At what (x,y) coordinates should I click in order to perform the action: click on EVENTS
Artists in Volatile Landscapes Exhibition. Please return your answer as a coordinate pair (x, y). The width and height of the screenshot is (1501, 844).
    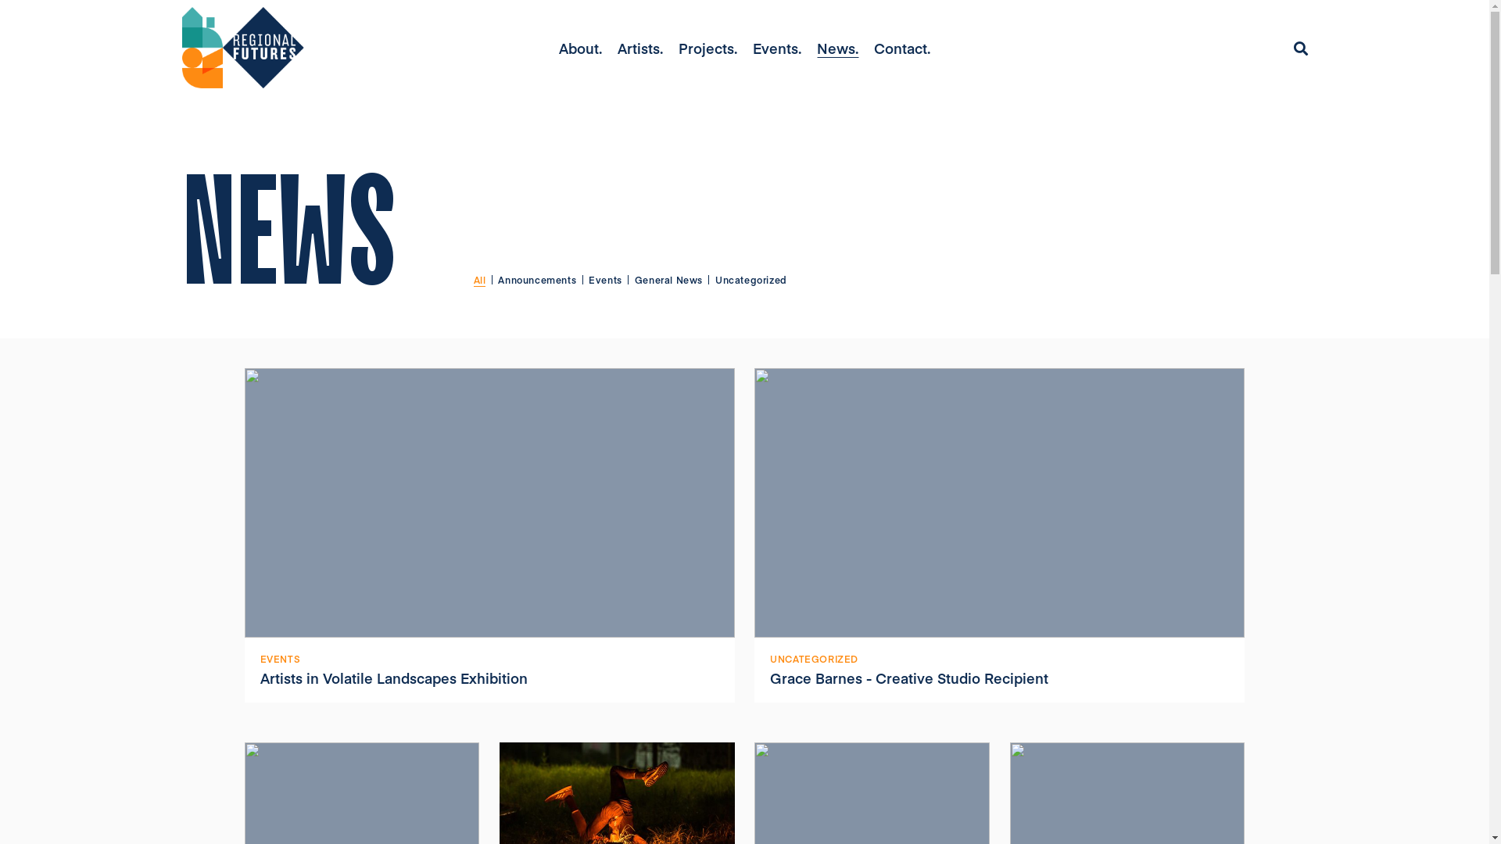
    Looking at the image, I should click on (489, 535).